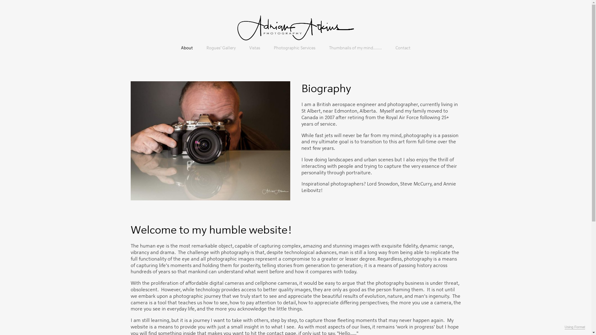 This screenshot has height=335, width=596. I want to click on Vistas, so click(255, 48).